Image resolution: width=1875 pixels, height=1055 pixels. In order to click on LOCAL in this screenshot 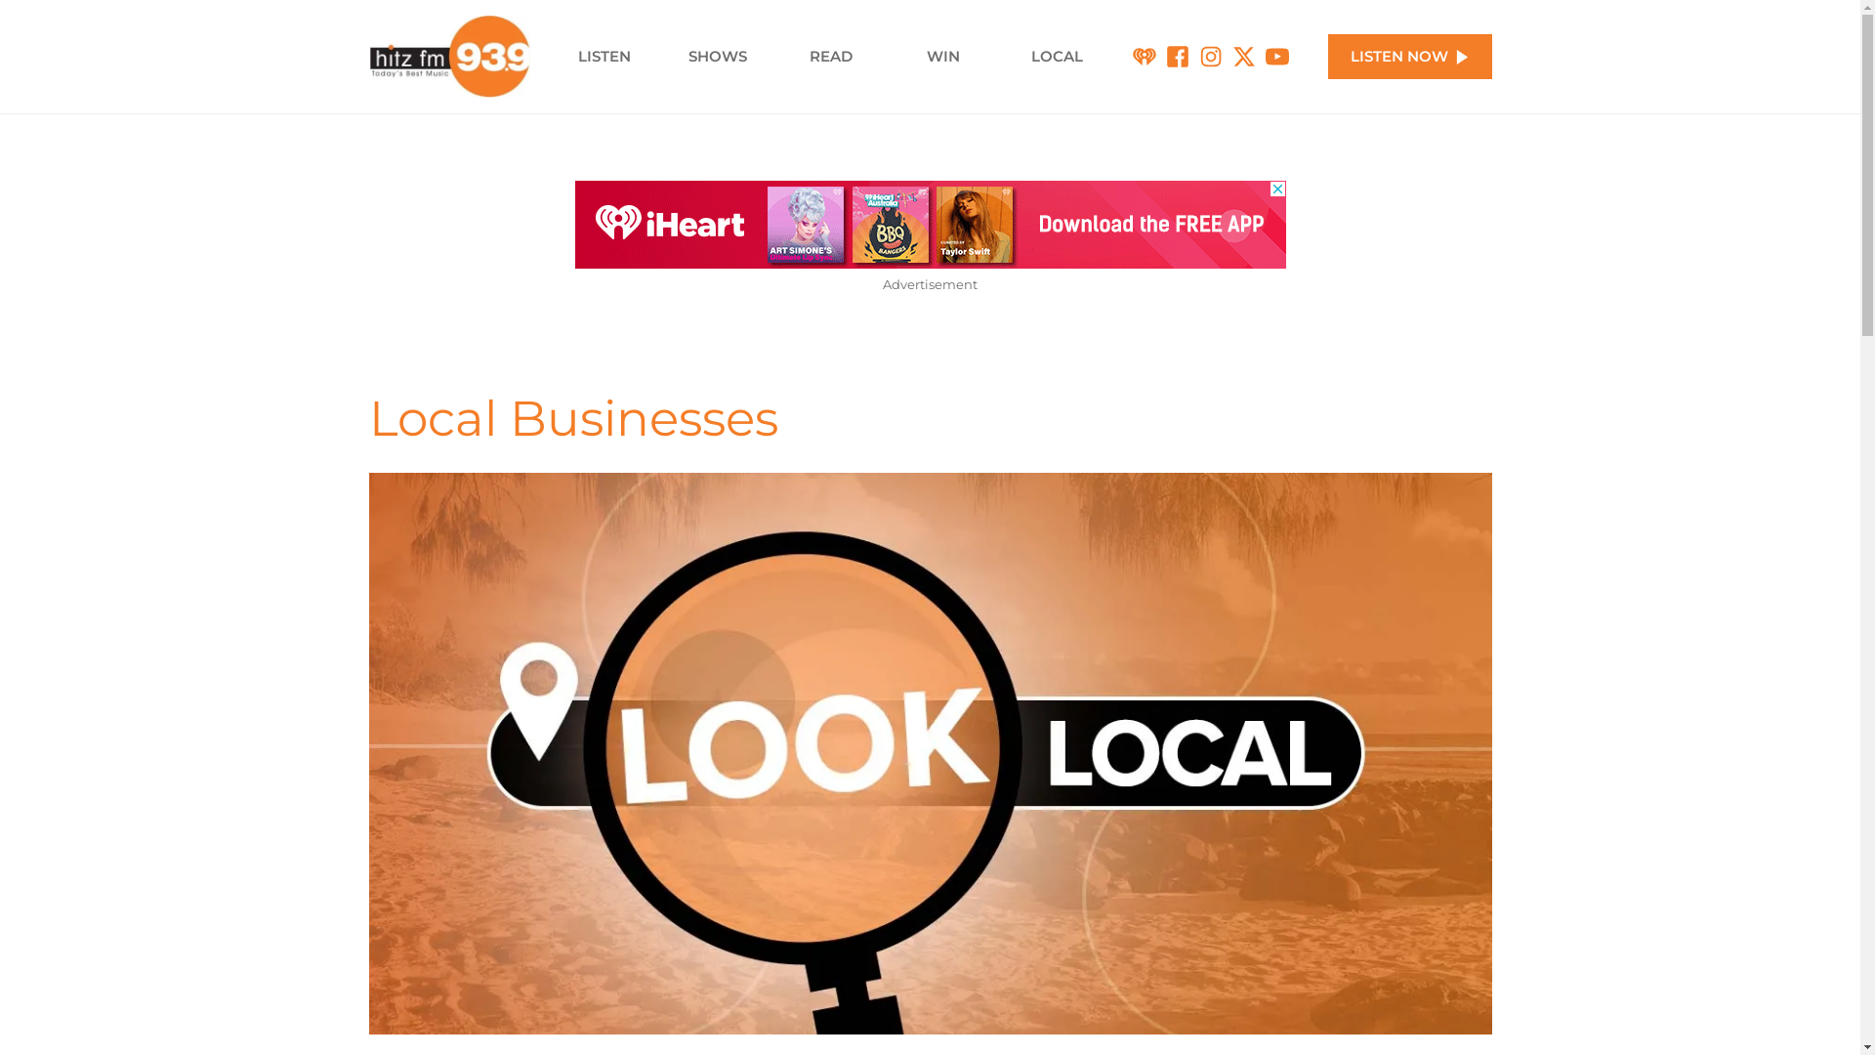, I will do `click(1057, 57)`.